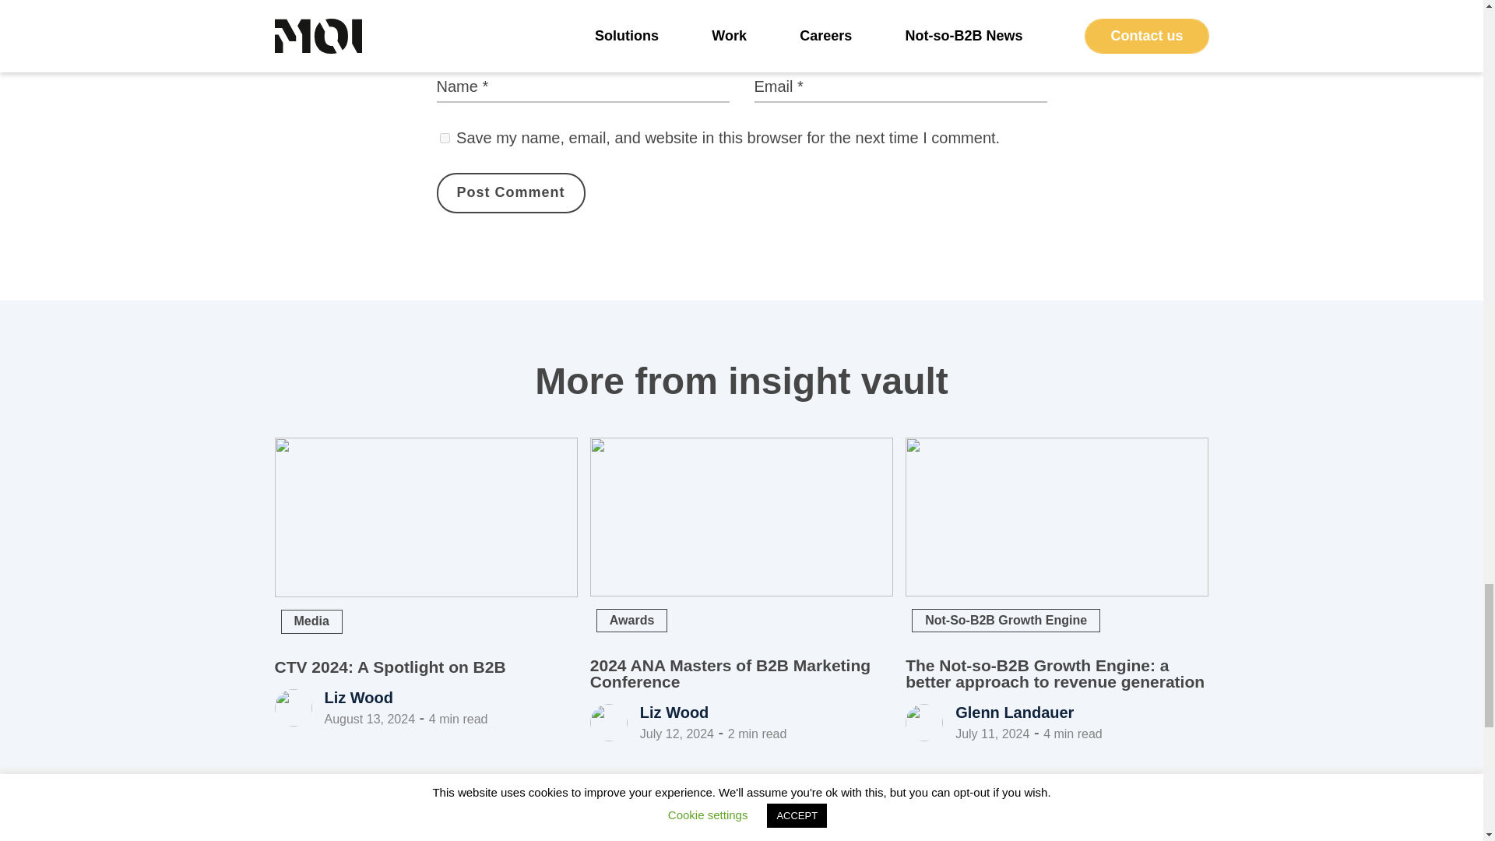  Describe the element at coordinates (510, 193) in the screenshot. I see `Post Comment` at that location.